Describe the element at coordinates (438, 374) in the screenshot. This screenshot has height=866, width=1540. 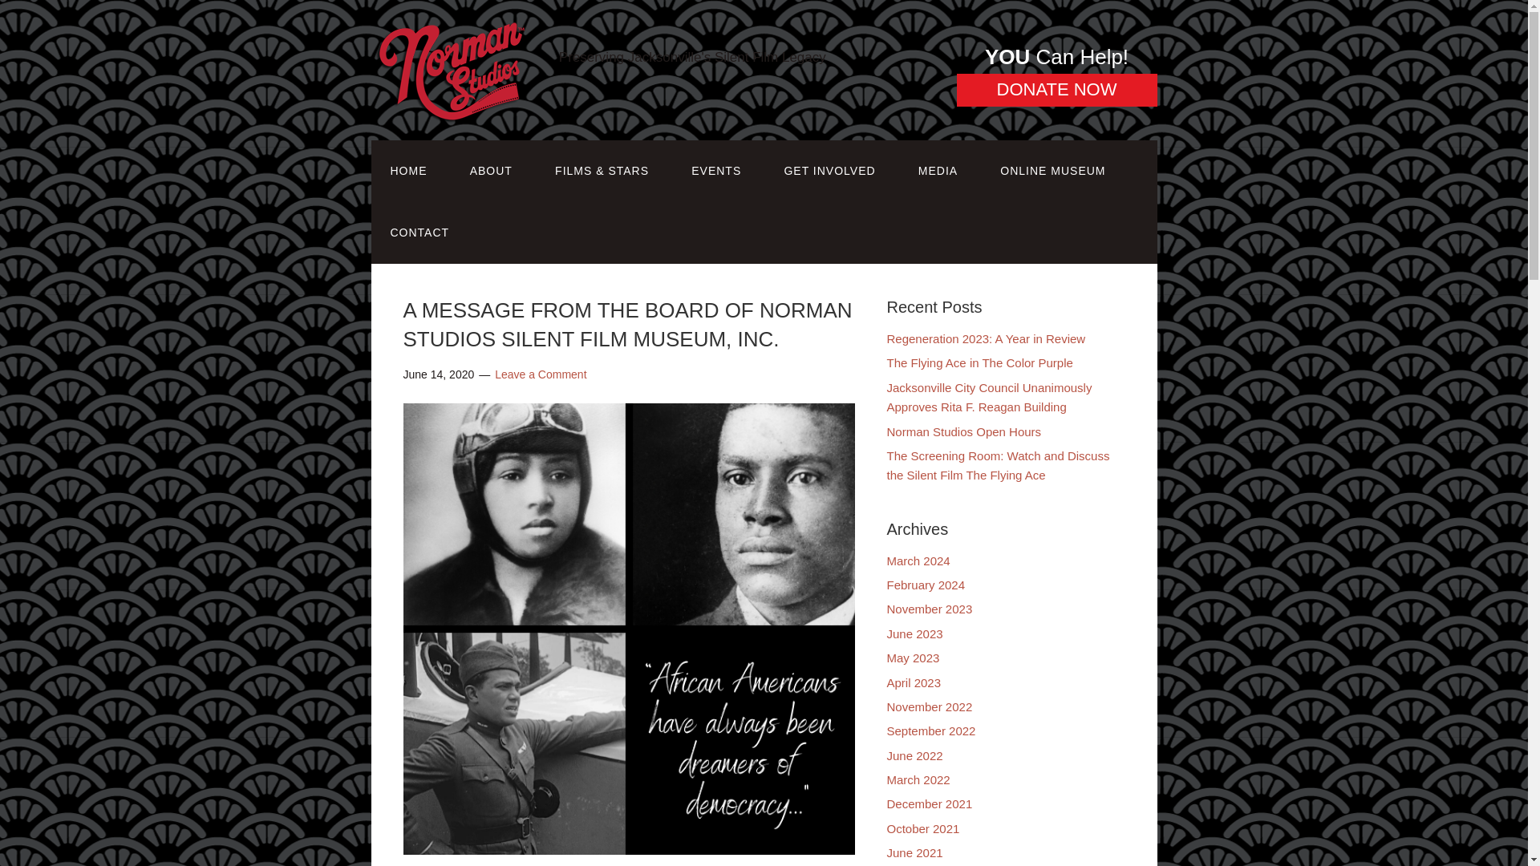
I see `Sunday, June 14, 2020, 8:56 pm` at that location.